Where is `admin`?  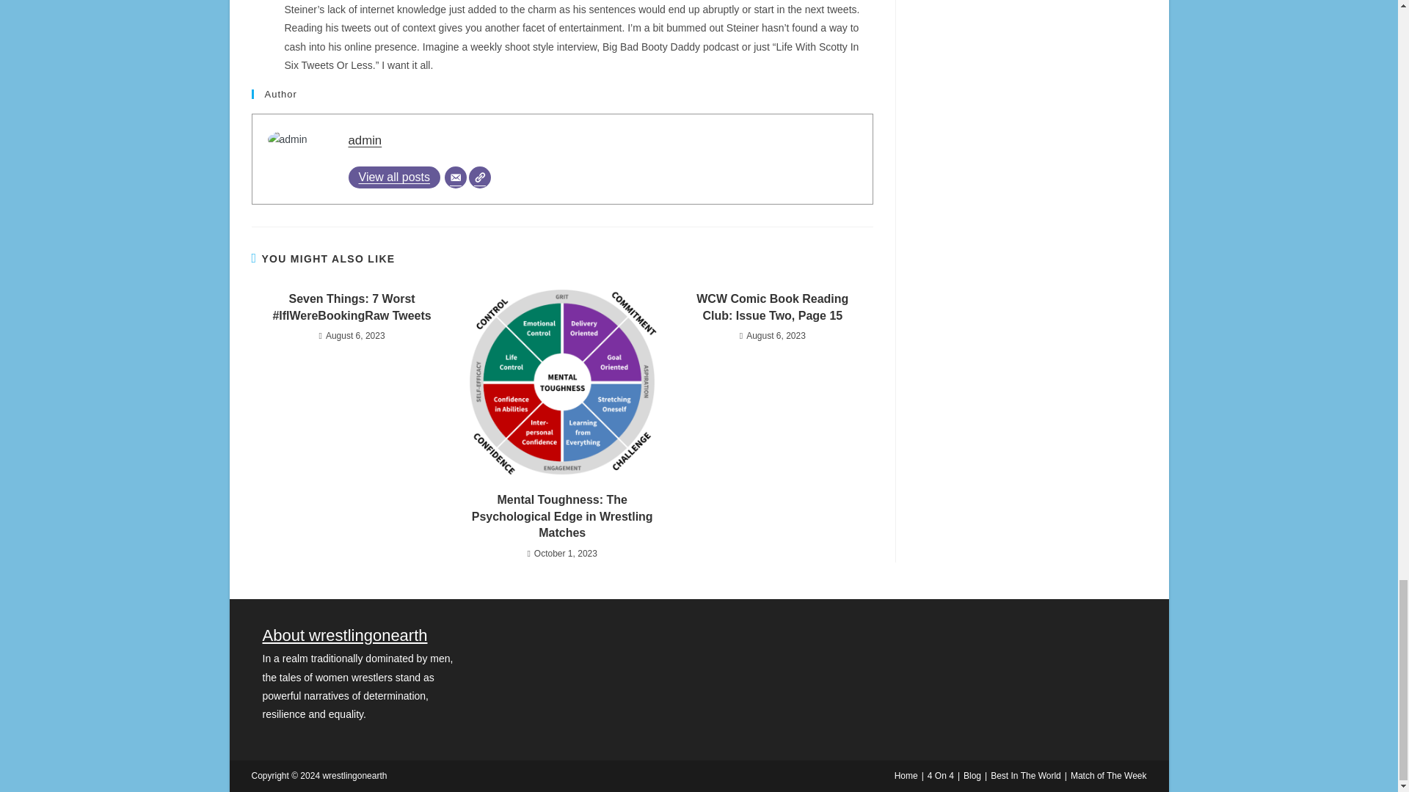 admin is located at coordinates (365, 140).